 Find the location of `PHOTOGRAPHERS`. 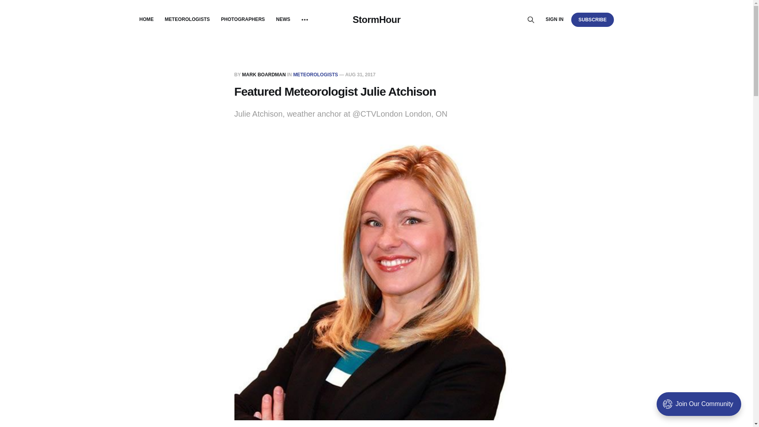

PHOTOGRAPHERS is located at coordinates (243, 19).